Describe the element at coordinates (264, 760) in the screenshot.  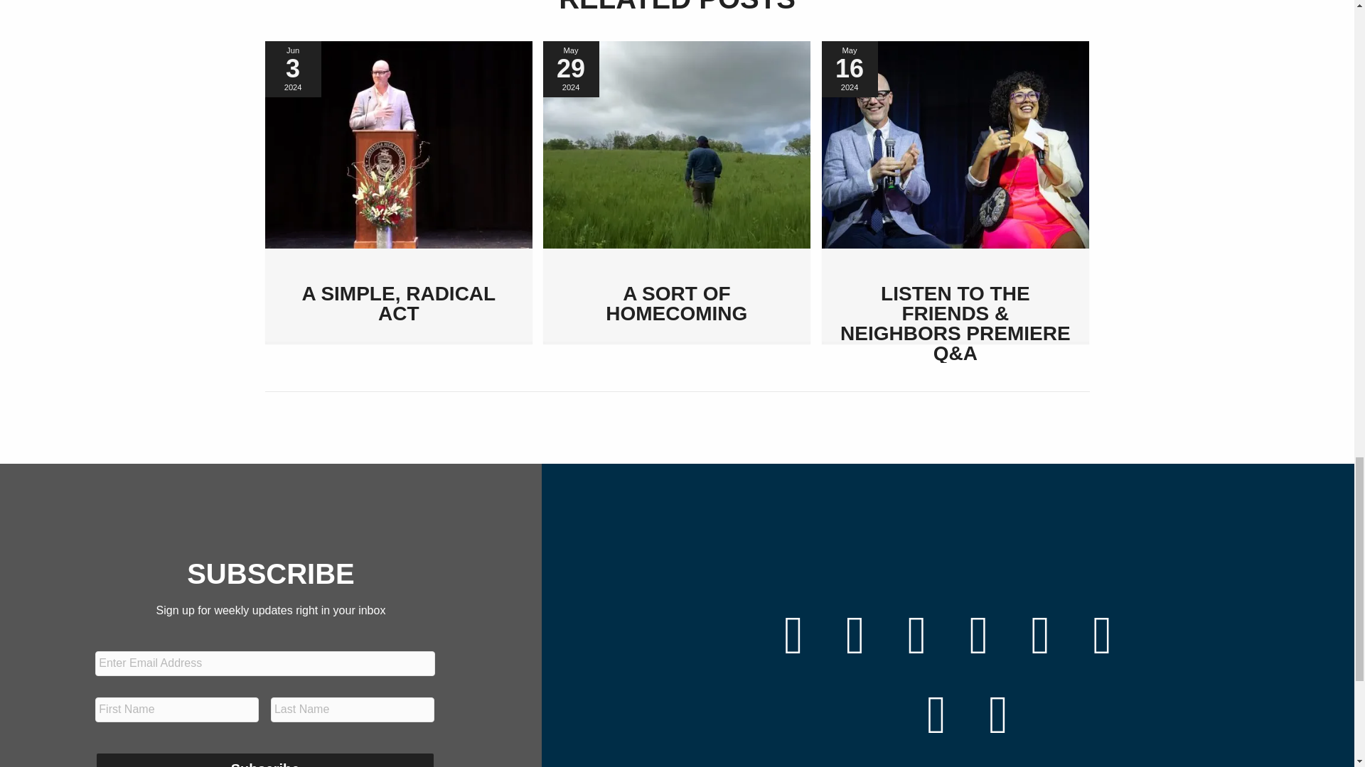
I see `Subscribe` at that location.